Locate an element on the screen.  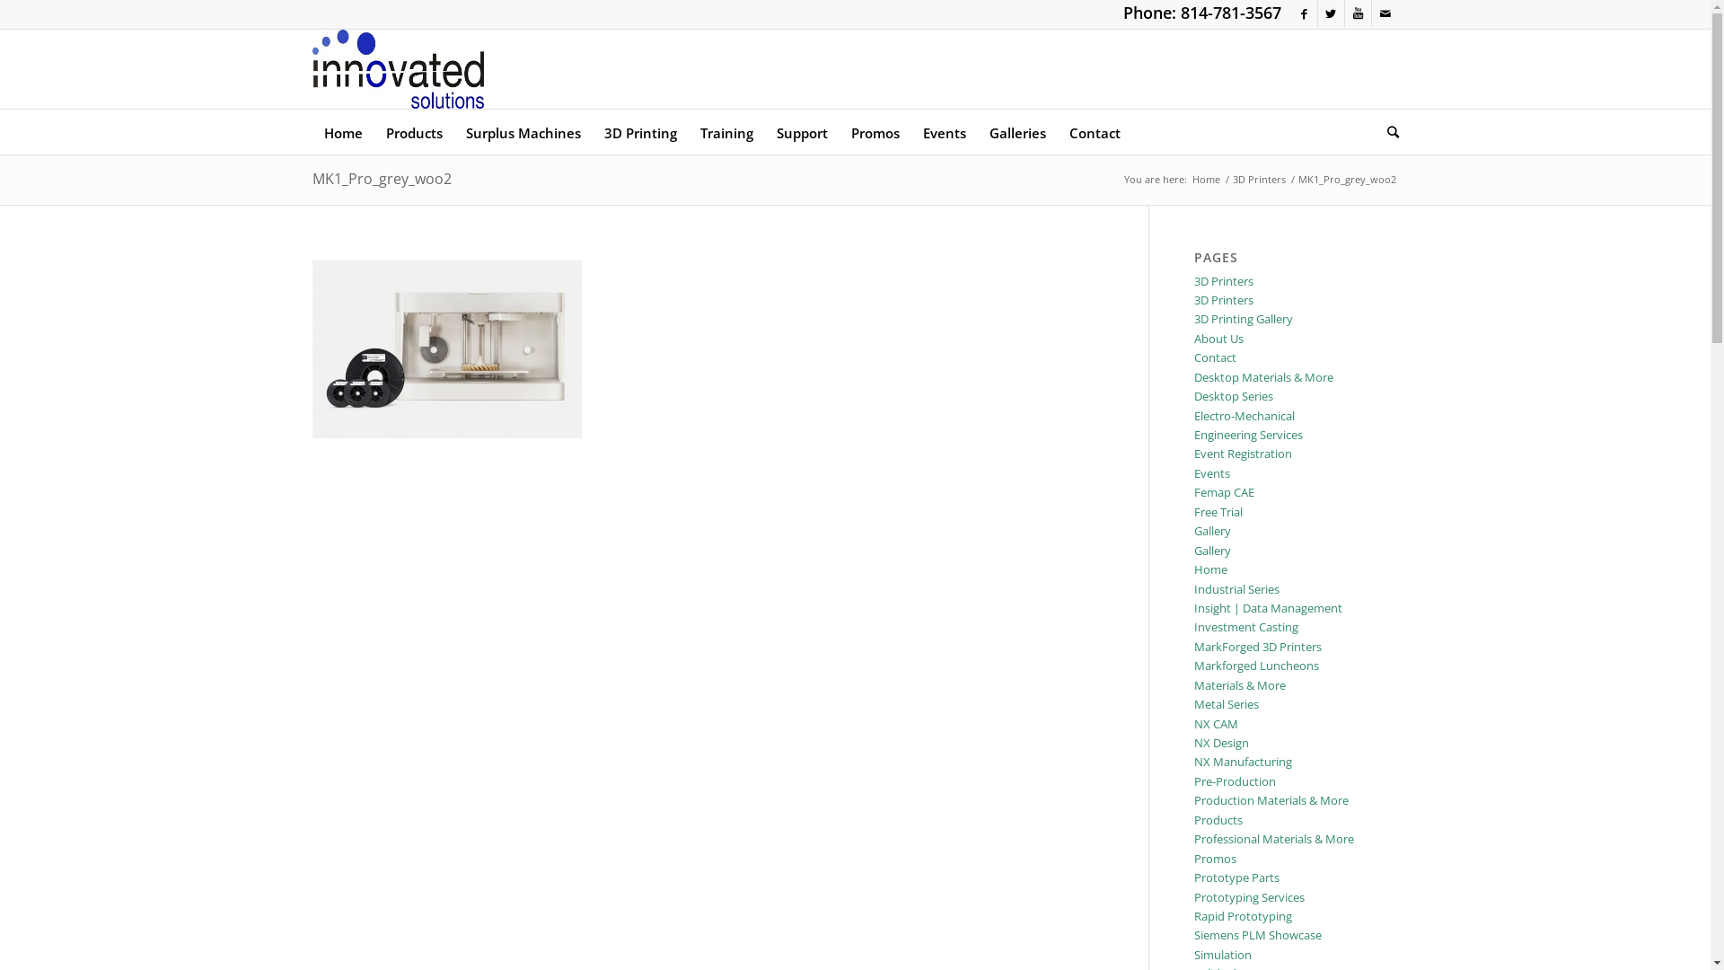
Free Trial is located at coordinates (1218, 512).